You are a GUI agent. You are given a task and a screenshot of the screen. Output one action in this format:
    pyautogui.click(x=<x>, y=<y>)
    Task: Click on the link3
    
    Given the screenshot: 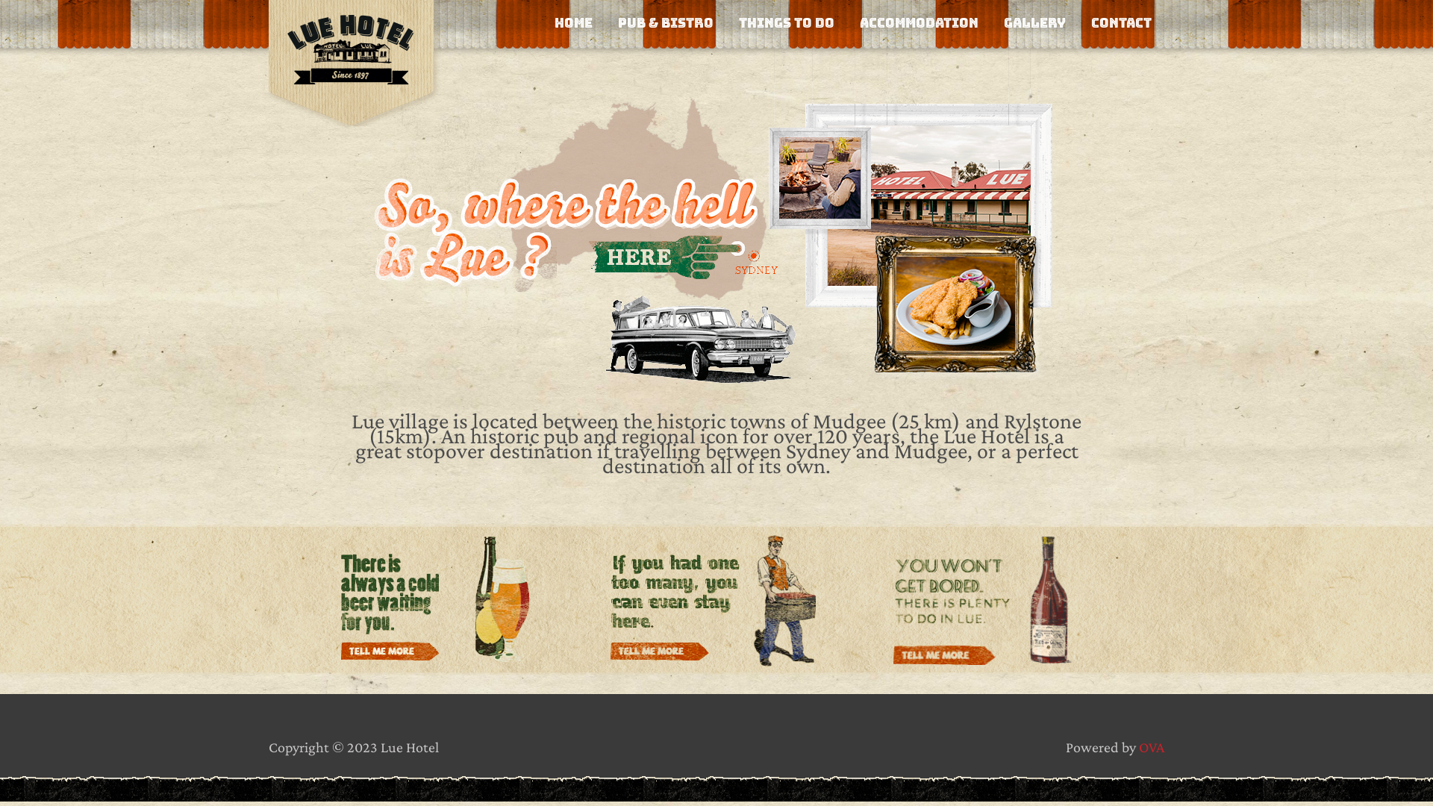 What is the action you would take?
    pyautogui.click(x=1005, y=600)
    